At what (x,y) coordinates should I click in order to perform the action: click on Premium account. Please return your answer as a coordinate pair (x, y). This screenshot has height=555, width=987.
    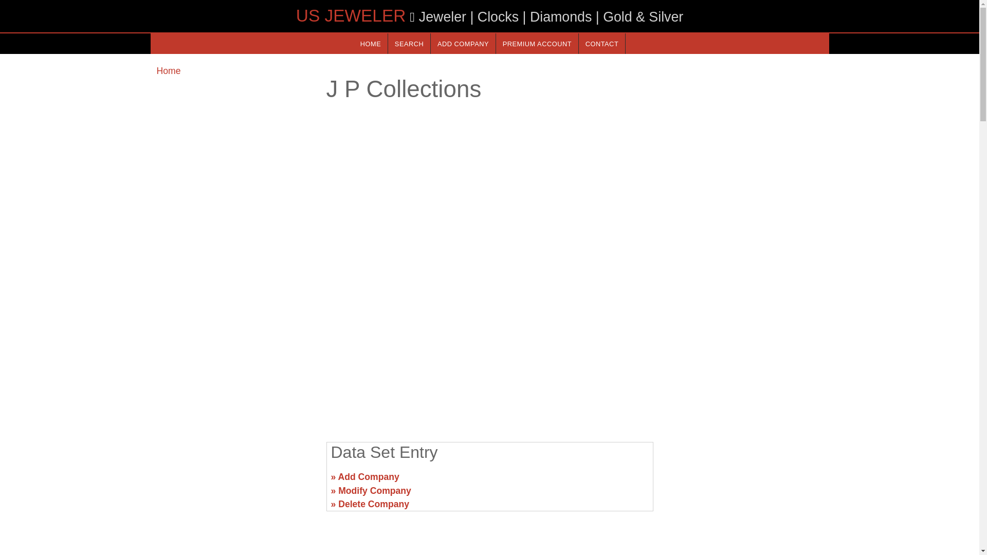
    Looking at the image, I should click on (537, 43).